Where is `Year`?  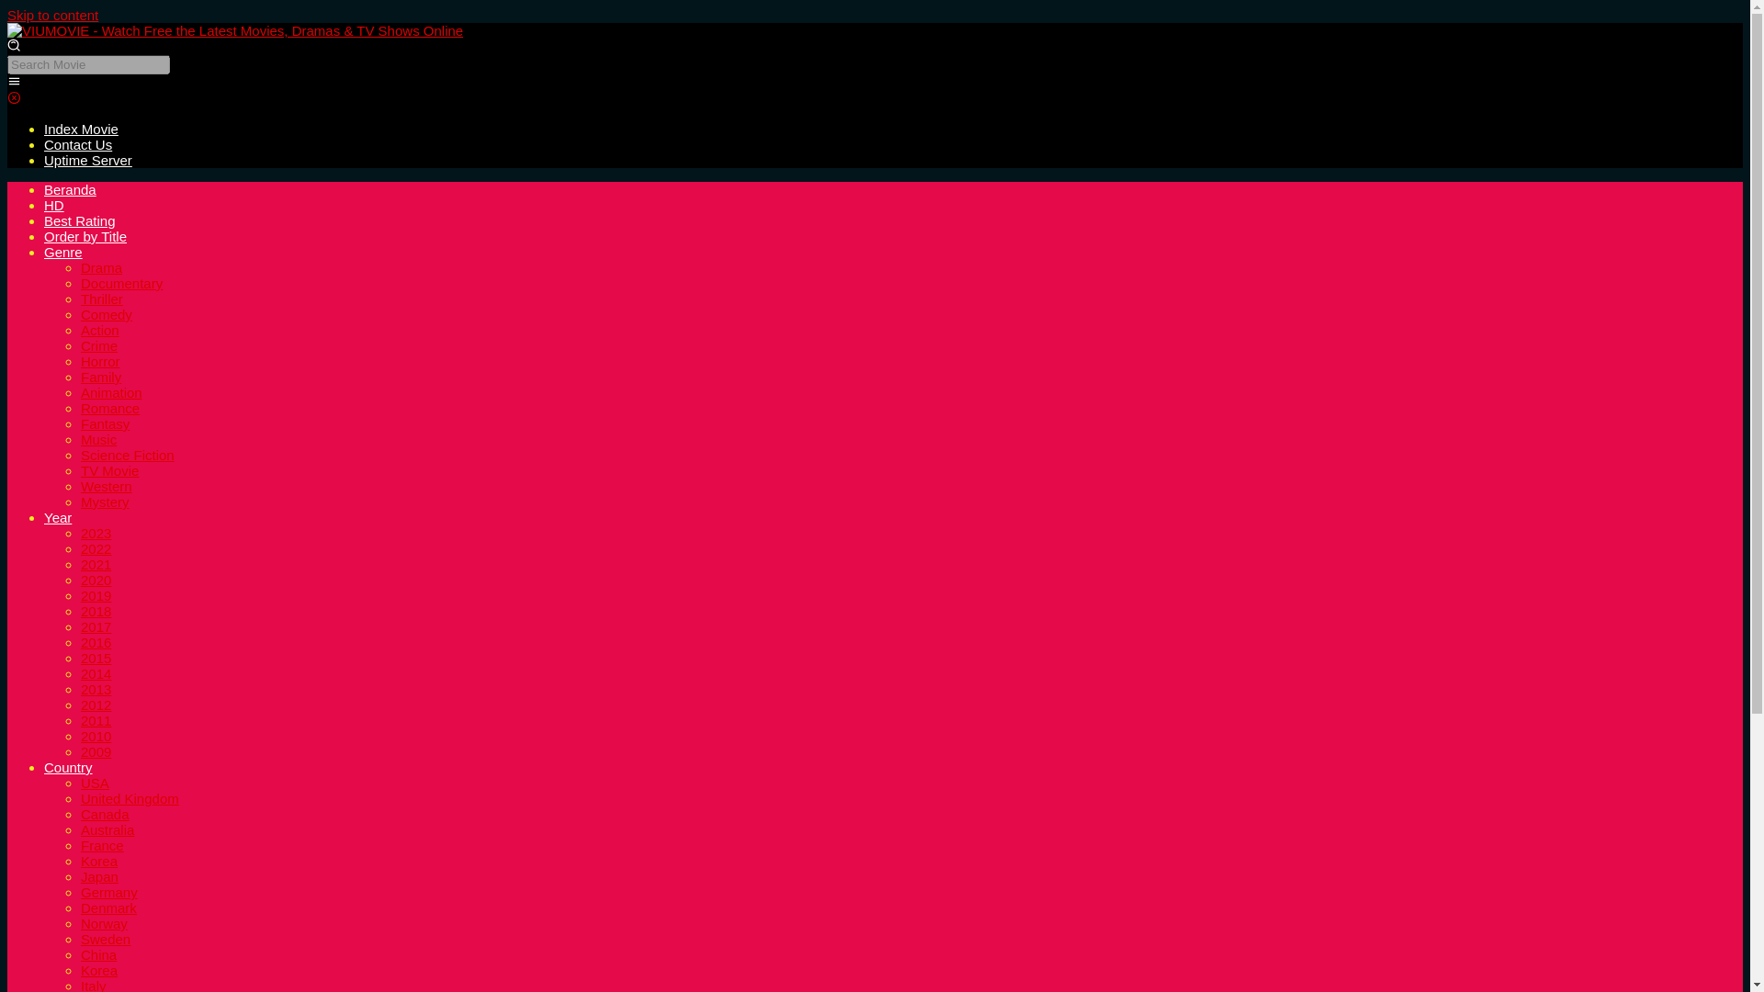
Year is located at coordinates (58, 518).